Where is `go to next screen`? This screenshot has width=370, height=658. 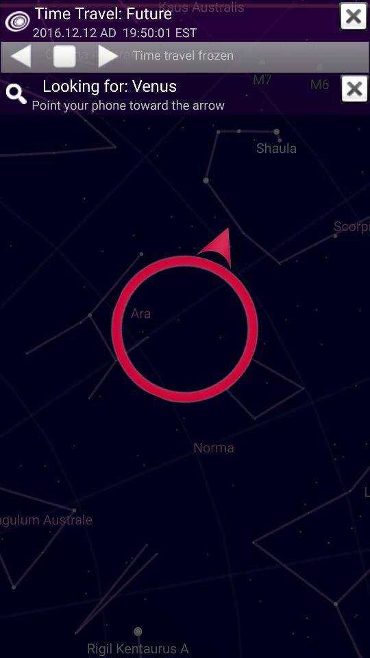 go to next screen is located at coordinates (110, 56).